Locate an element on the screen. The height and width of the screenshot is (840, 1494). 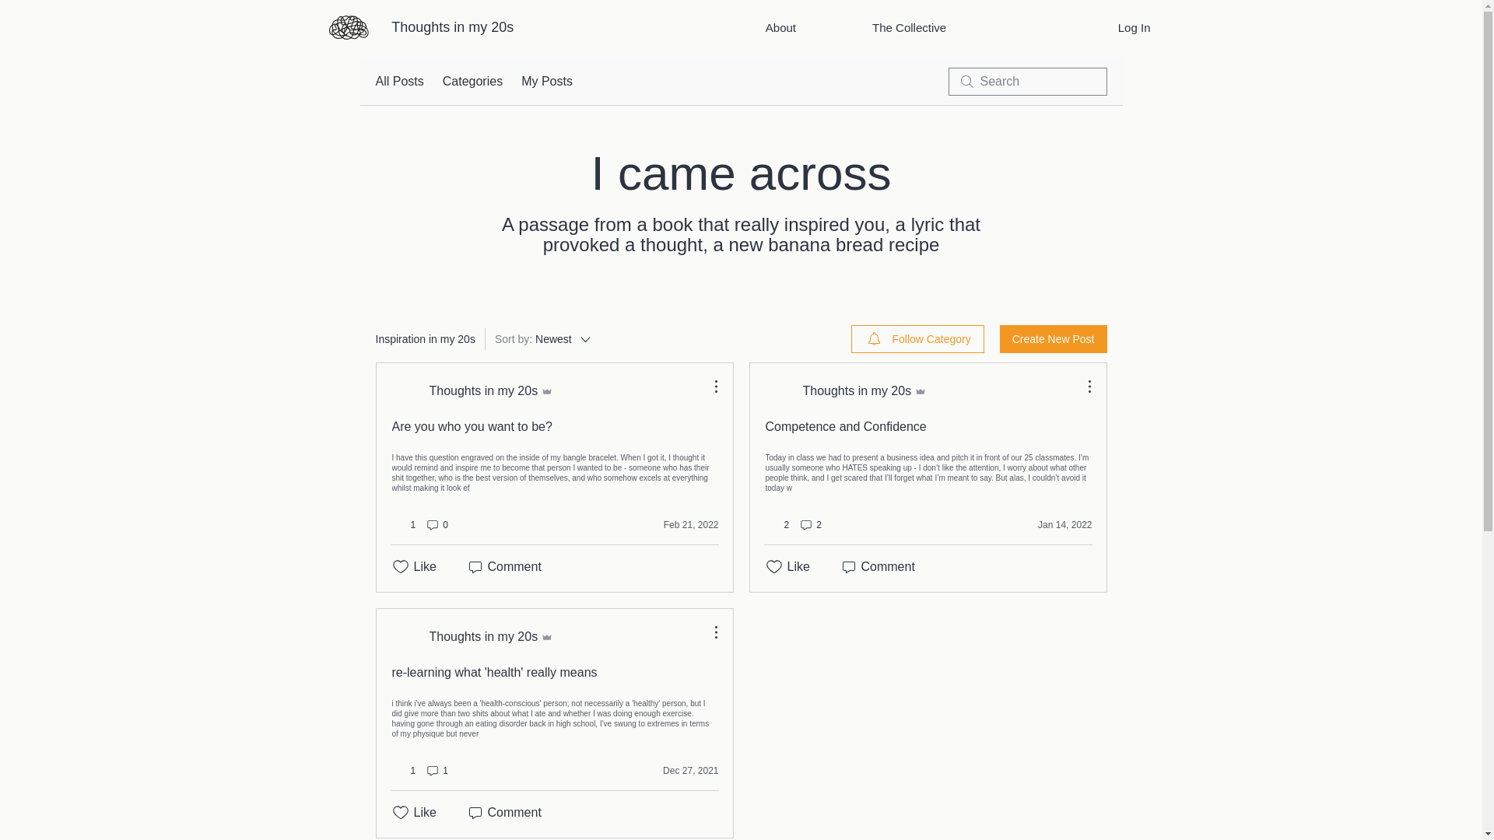
Dec 27, 2021 is located at coordinates (780, 28).